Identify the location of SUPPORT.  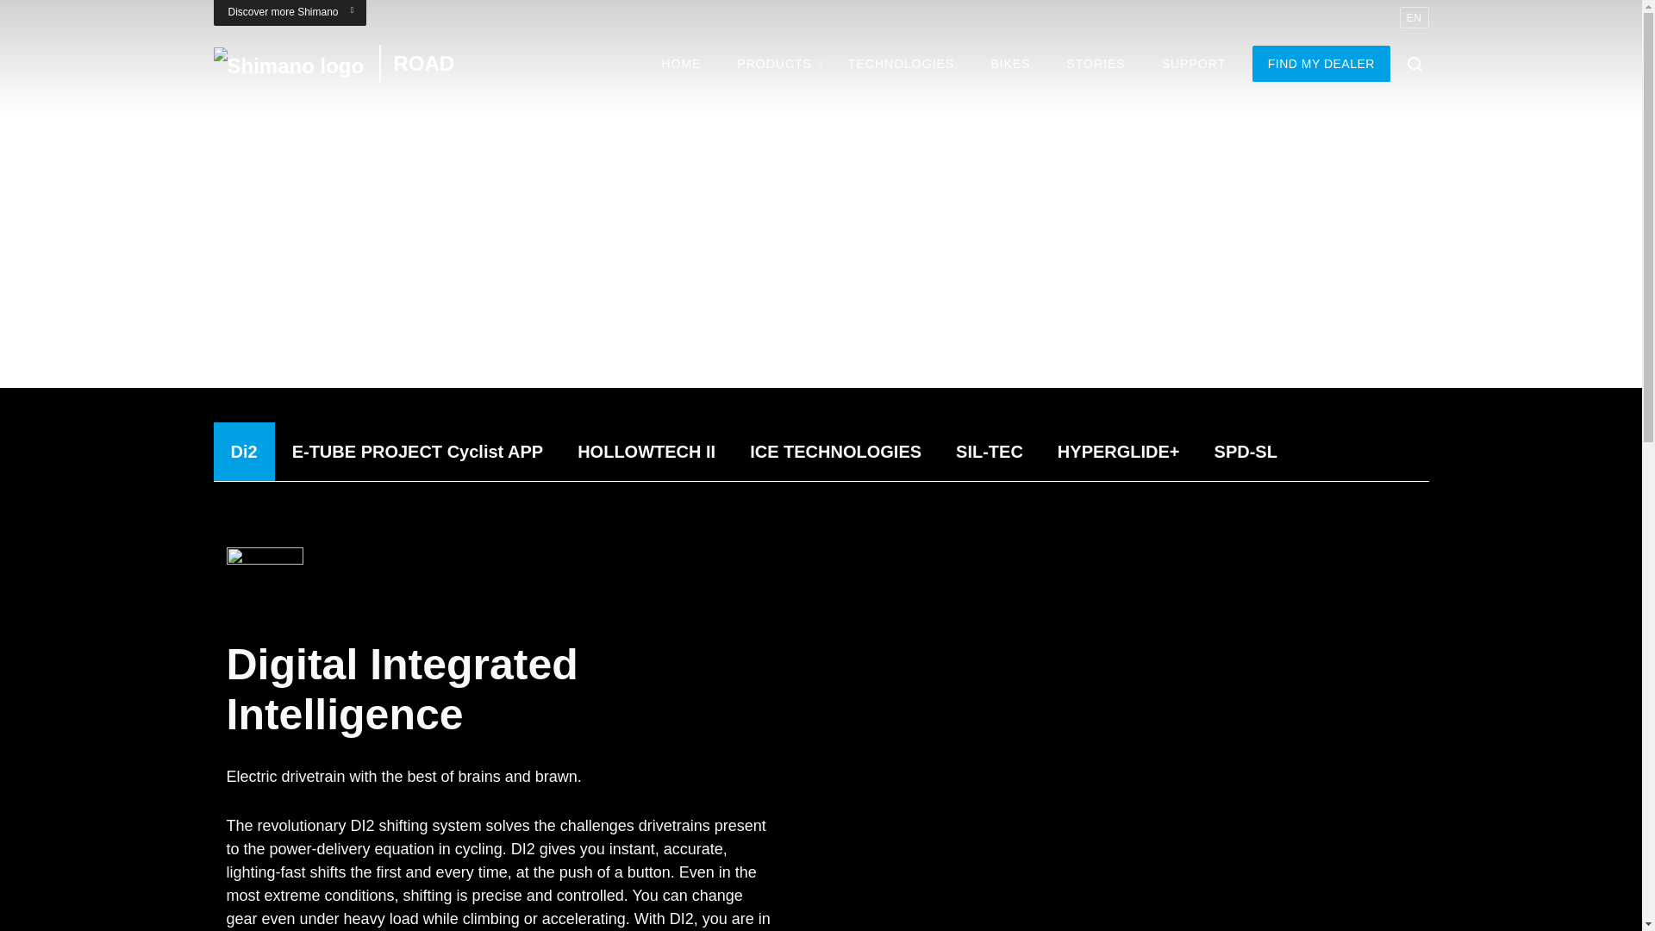
(1193, 64).